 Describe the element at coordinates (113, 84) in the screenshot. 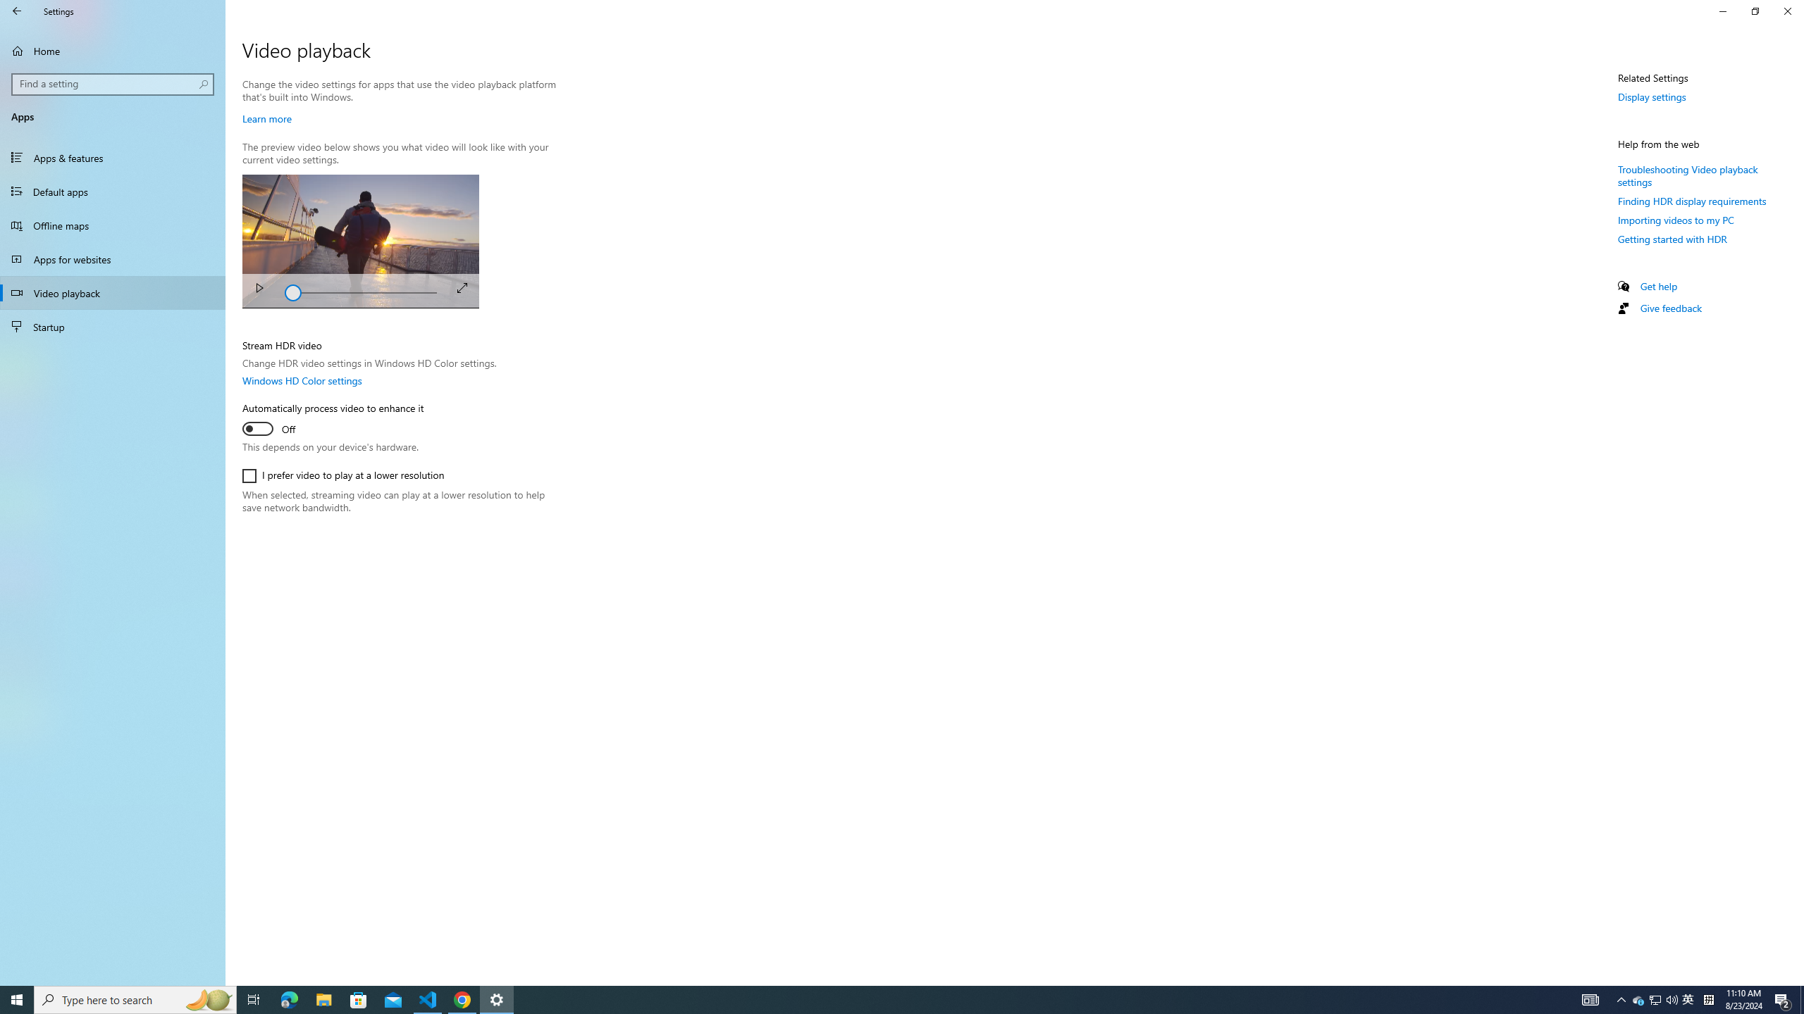

I see `Search box, Find a setting` at that location.